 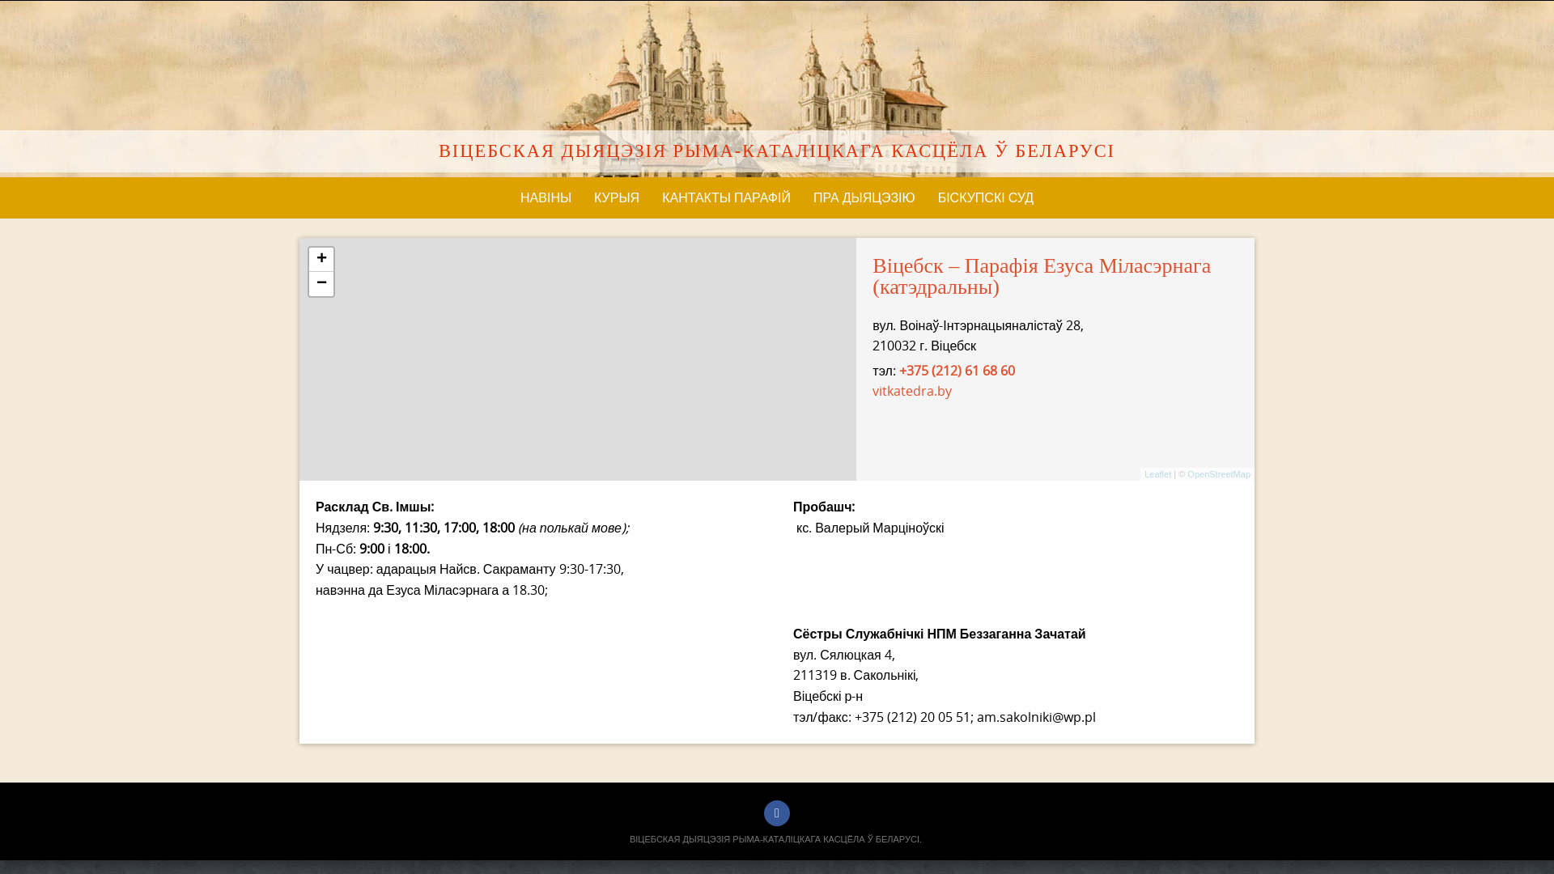 I want to click on +, so click(x=321, y=260).